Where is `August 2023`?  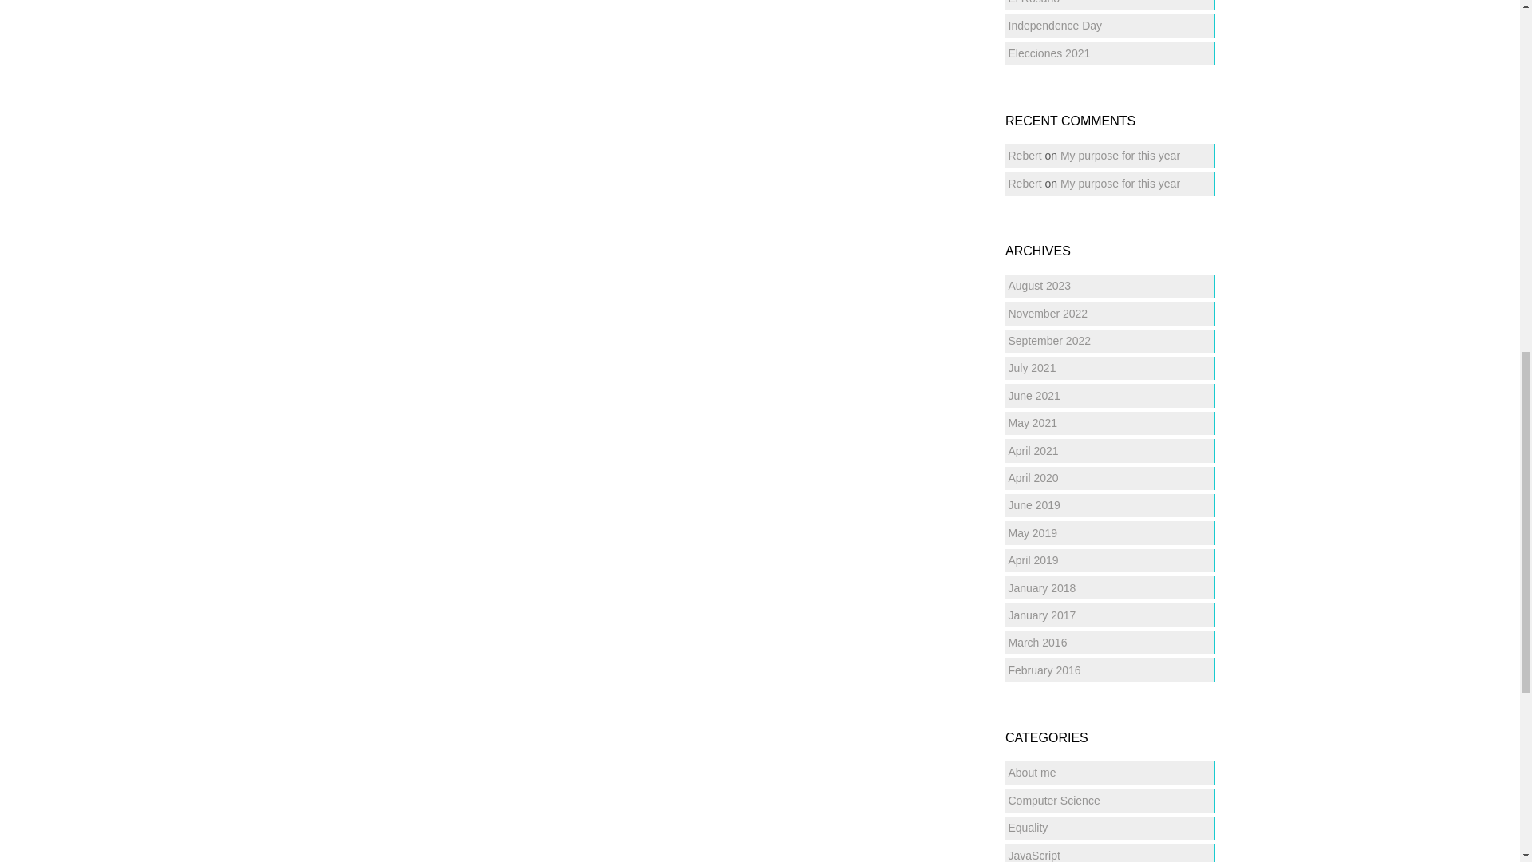 August 2023 is located at coordinates (1039, 286).